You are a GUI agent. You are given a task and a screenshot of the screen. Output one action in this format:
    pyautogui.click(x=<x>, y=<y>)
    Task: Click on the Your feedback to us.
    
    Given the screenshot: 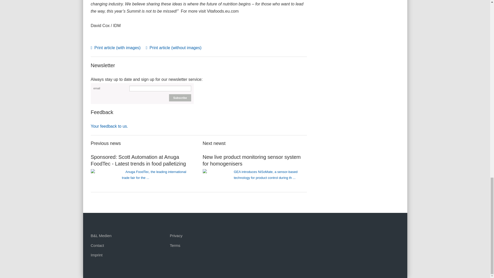 What is the action you would take?
    pyautogui.click(x=109, y=126)
    